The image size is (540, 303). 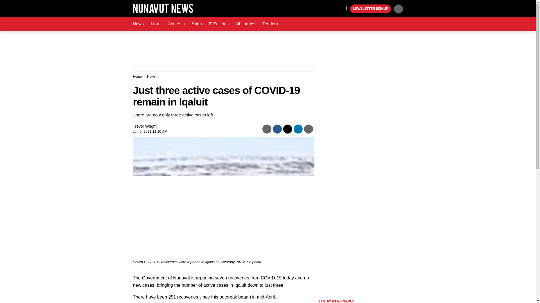 I want to click on E-Editions, so click(x=219, y=24).